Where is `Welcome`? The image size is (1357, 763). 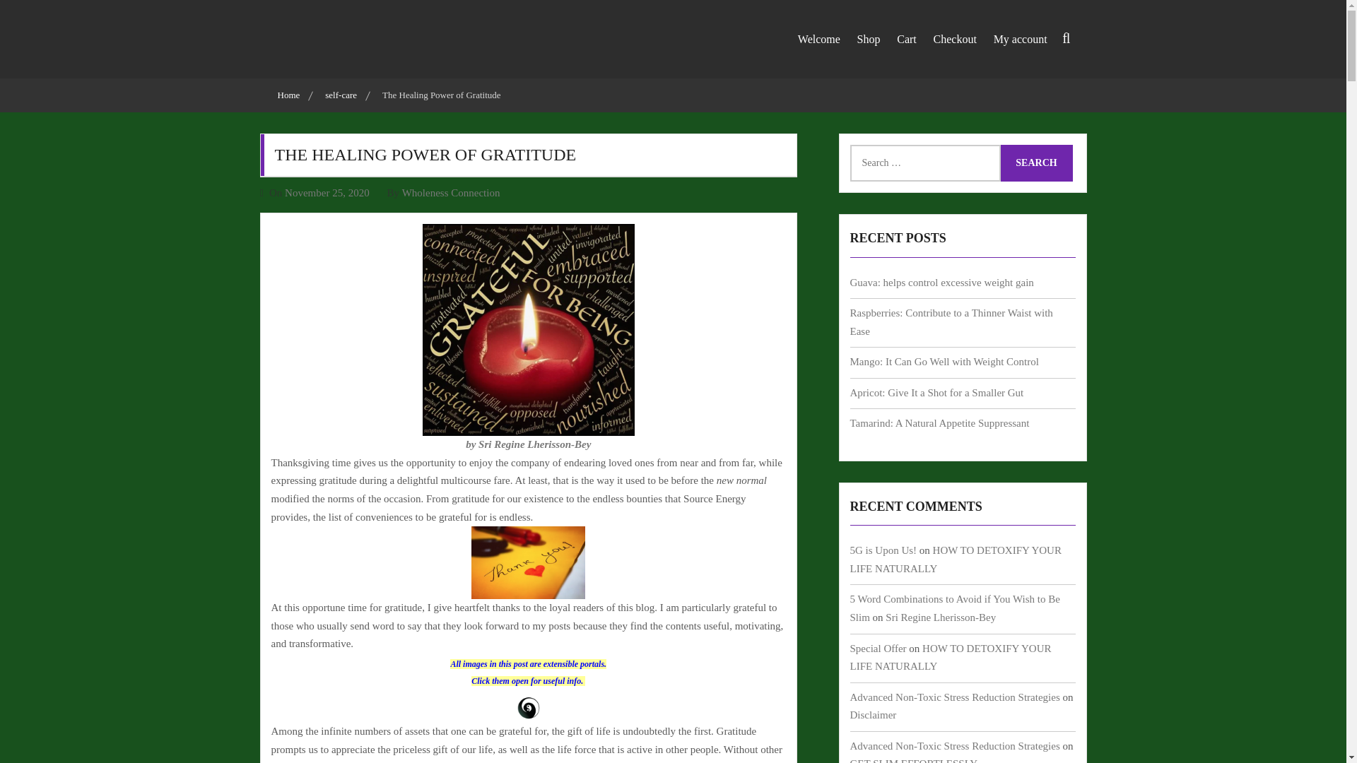
Welcome is located at coordinates (818, 38).